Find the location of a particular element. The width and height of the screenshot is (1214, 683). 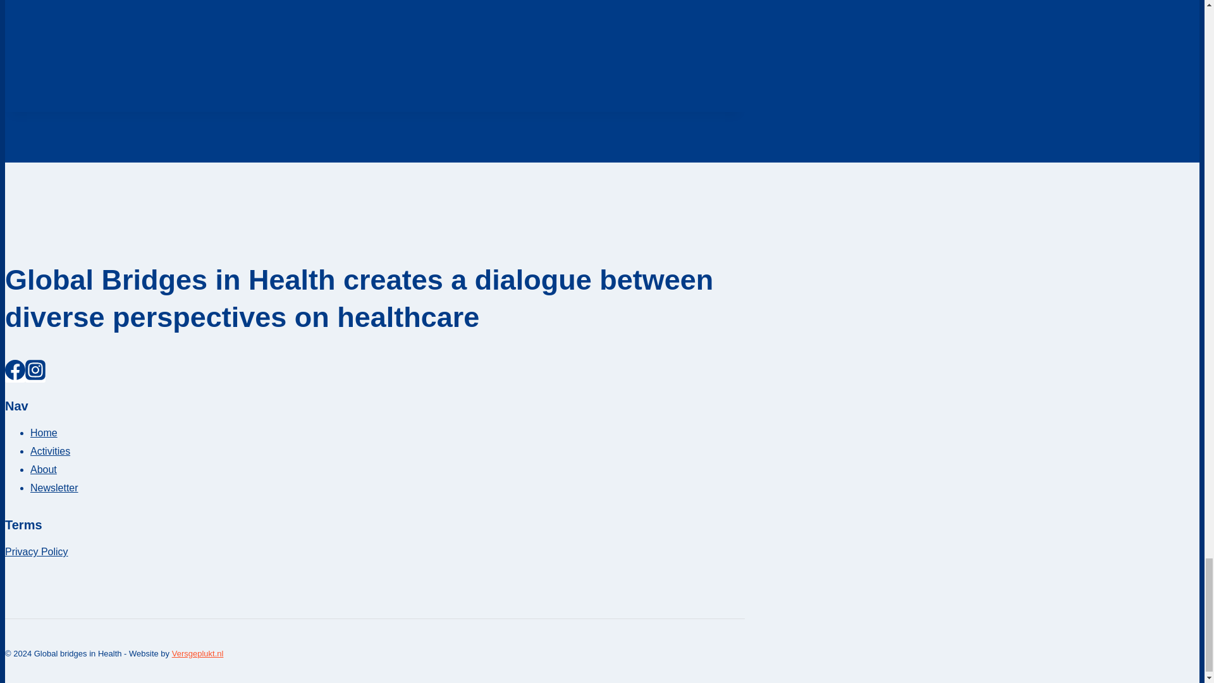

Versgeplukt.nl is located at coordinates (197, 654).